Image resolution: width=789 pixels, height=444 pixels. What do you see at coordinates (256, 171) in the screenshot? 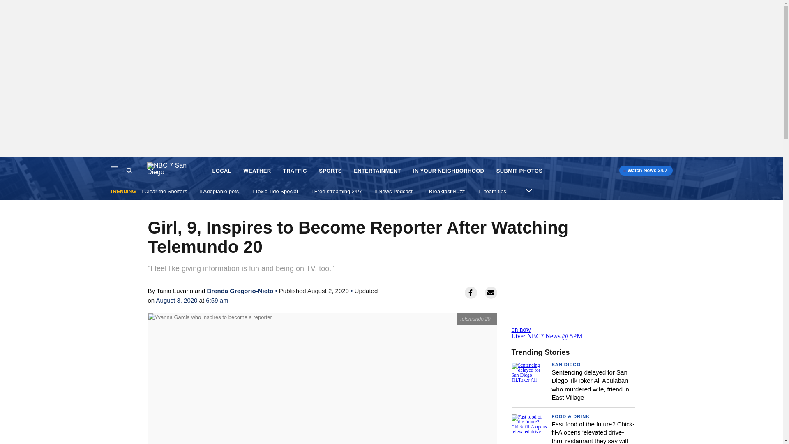
I see `WEATHER` at bounding box center [256, 171].